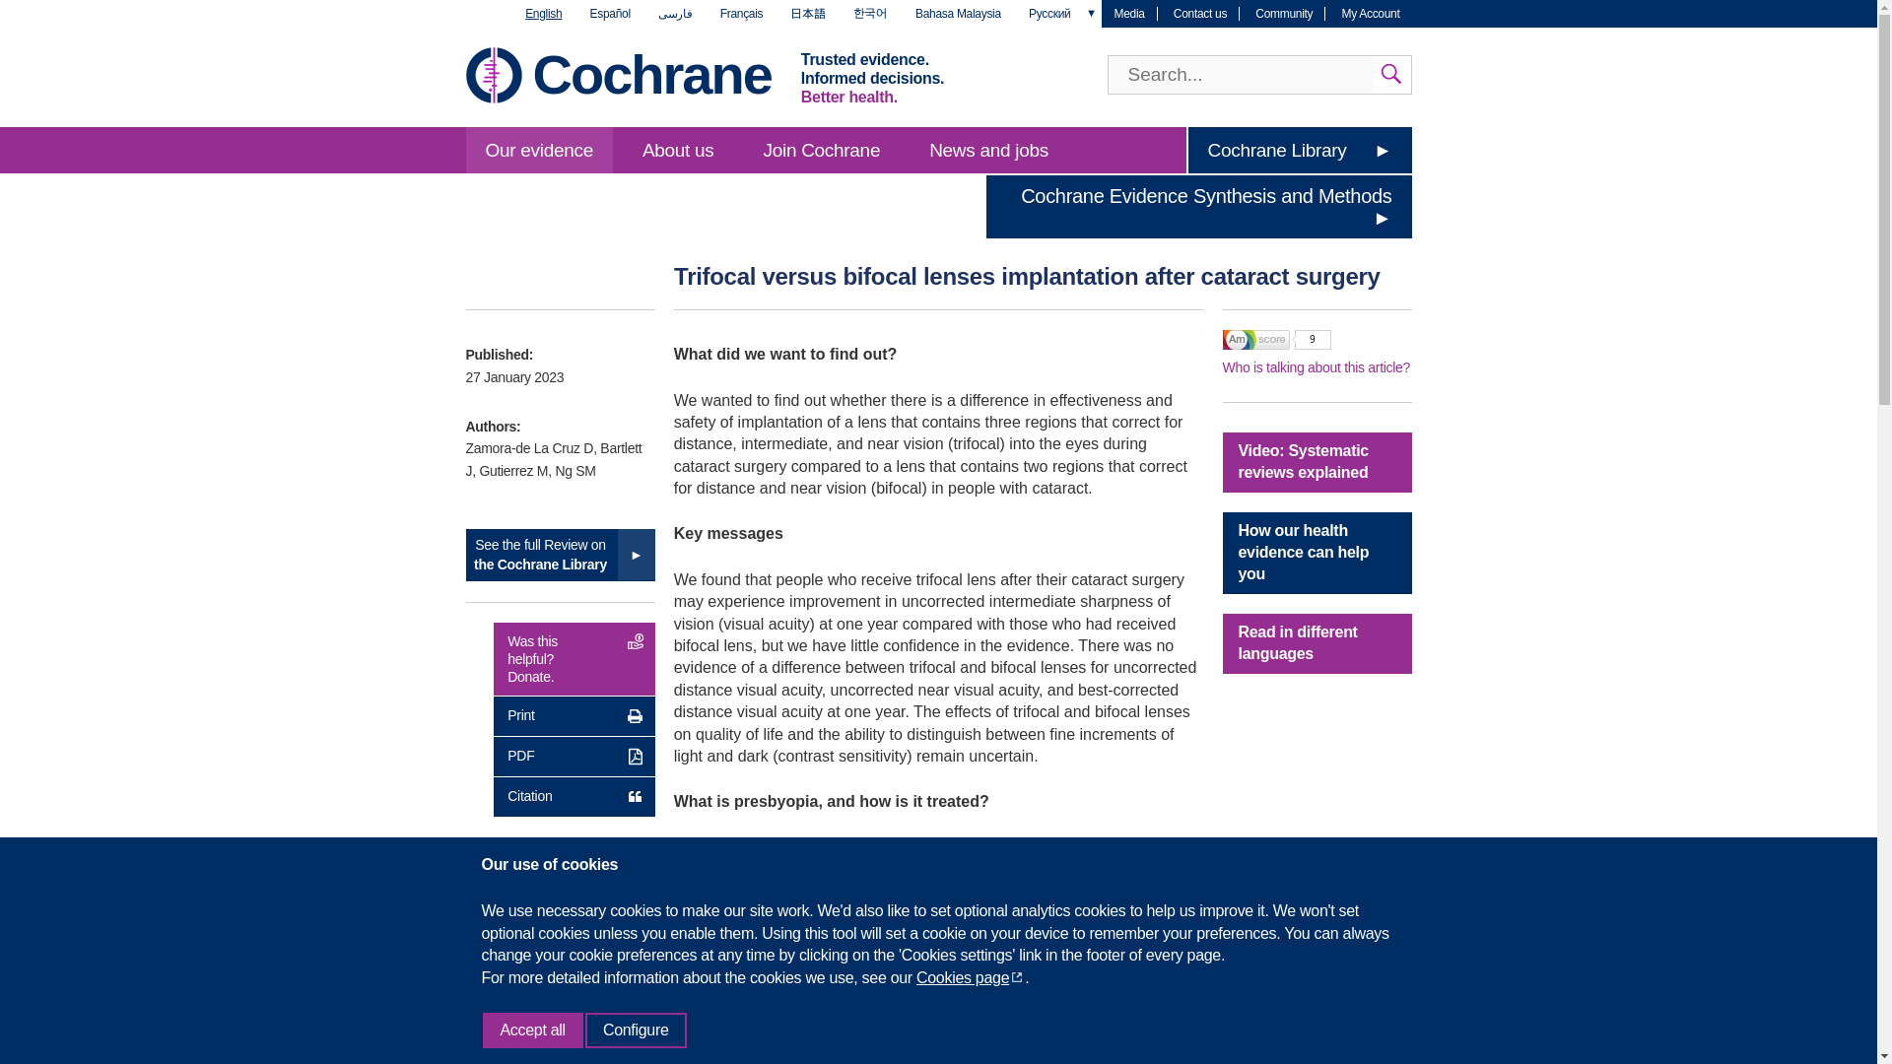 This screenshot has height=1064, width=1892. I want to click on How our health evidence can help you, so click(1317, 552).